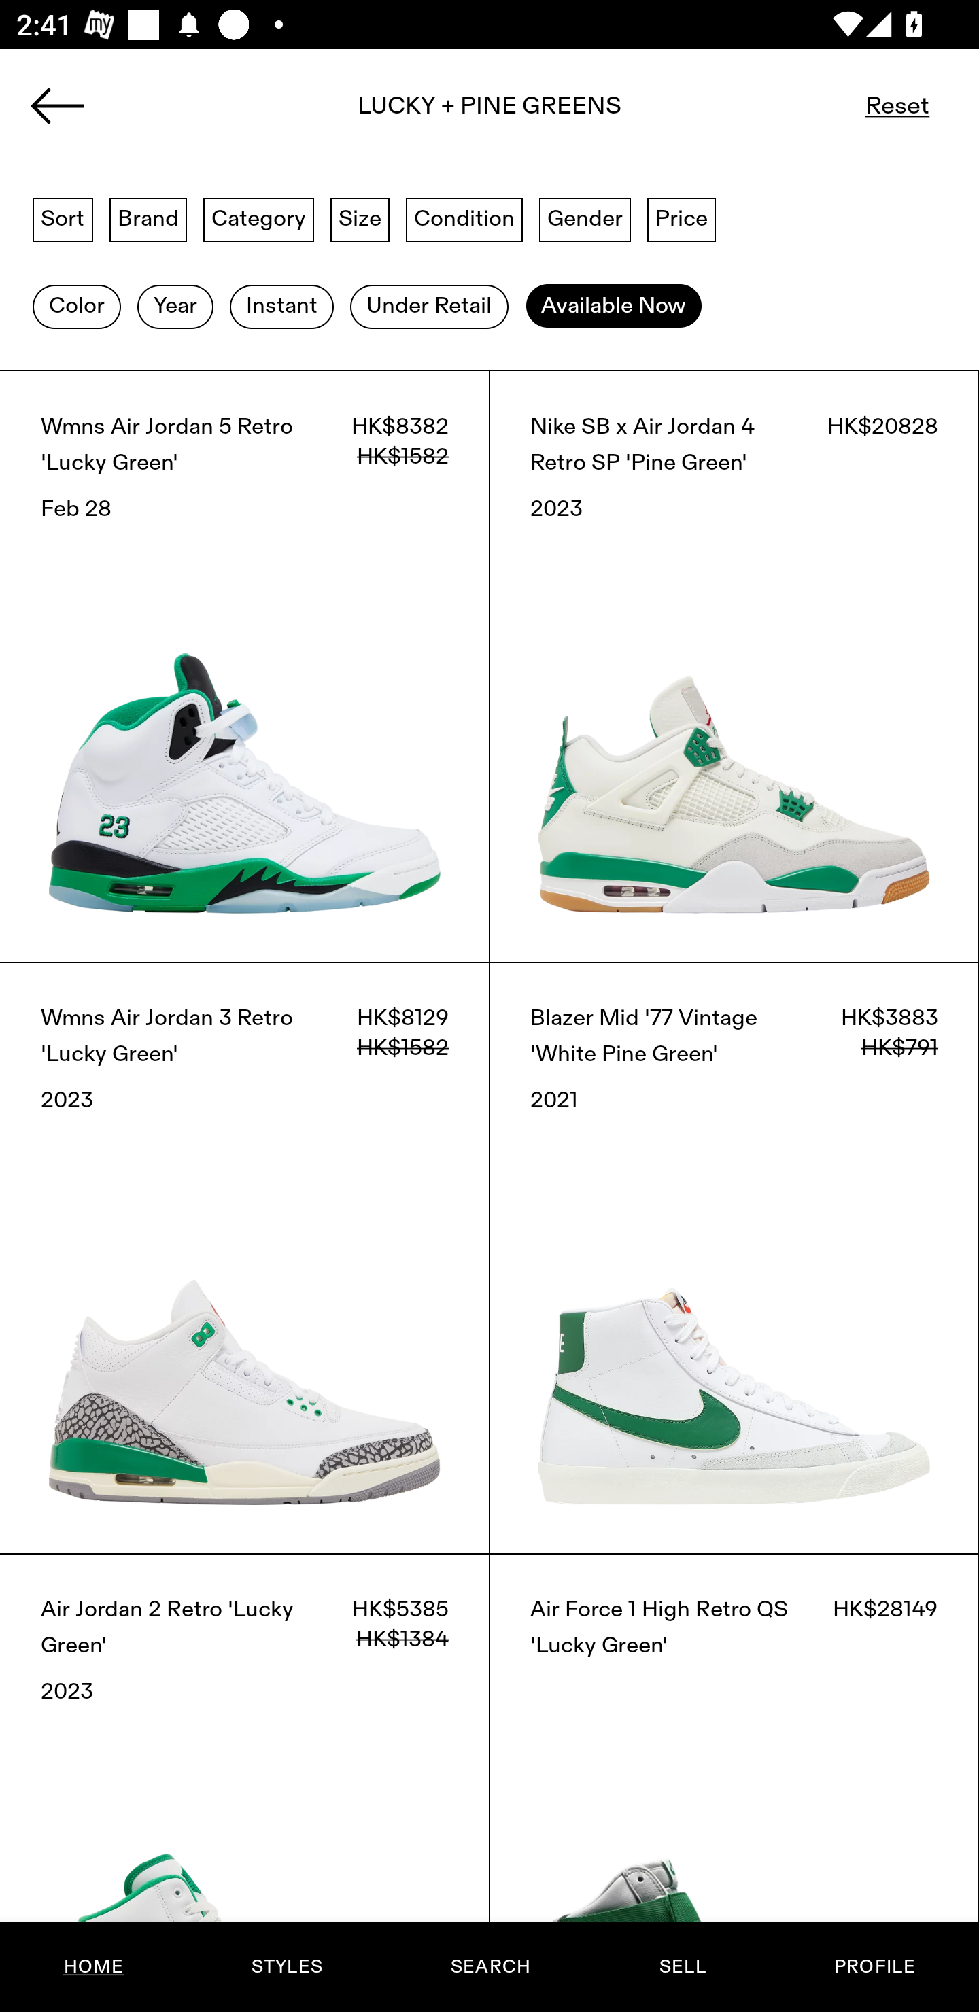  What do you see at coordinates (874, 1966) in the screenshot?
I see `PROFILE` at bounding box center [874, 1966].